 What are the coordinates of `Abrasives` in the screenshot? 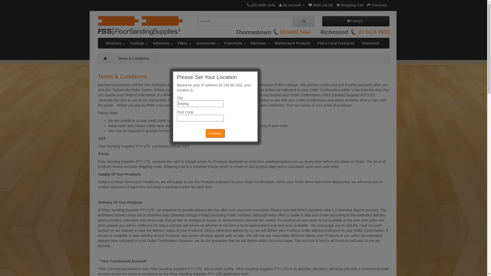 It's located at (114, 43).